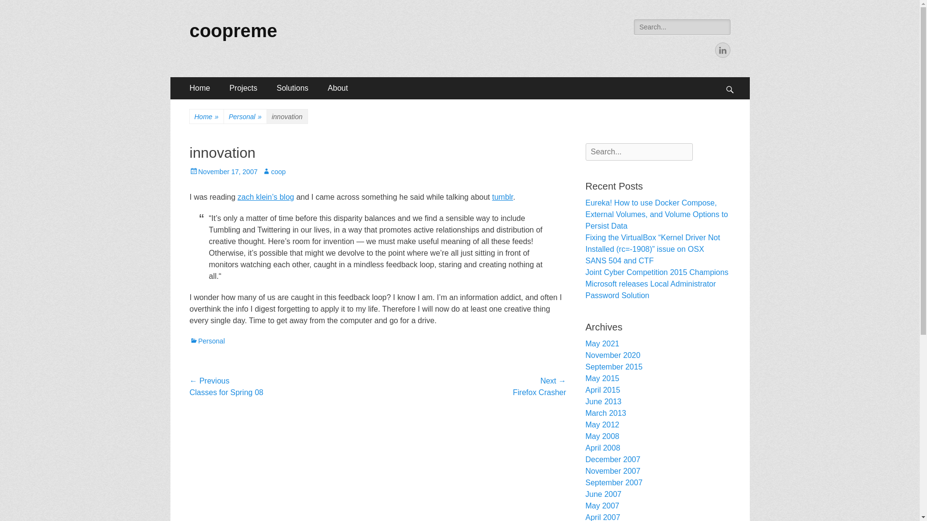 This screenshot has width=927, height=521. Describe the element at coordinates (605, 413) in the screenshot. I see `March 2013` at that location.